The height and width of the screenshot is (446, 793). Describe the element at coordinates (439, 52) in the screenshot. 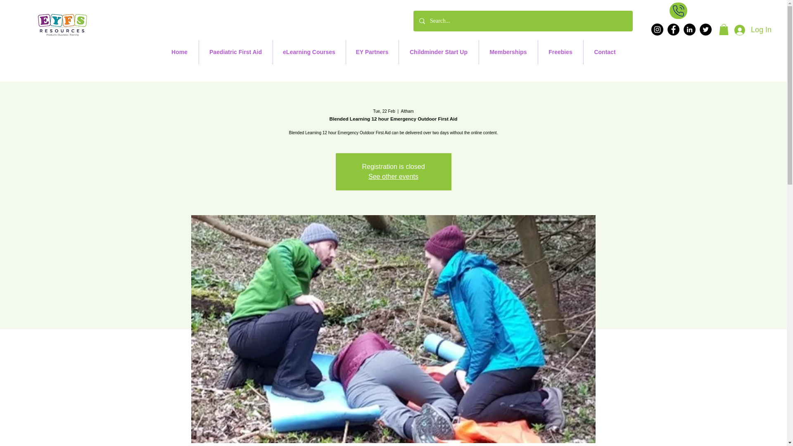

I see `Childminder Start Up` at that location.